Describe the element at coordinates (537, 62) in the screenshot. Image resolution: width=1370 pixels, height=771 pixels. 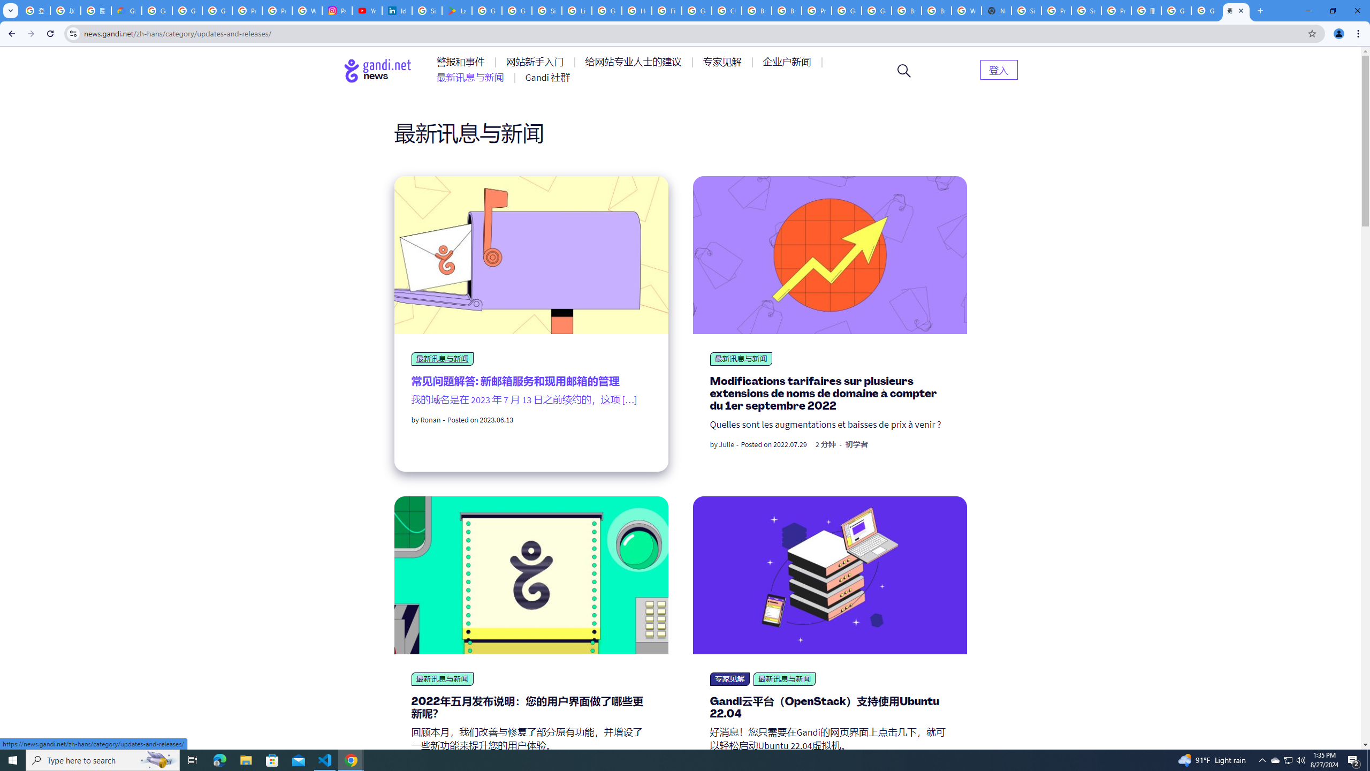
I see `AutomationID: menu-item-77762` at that location.